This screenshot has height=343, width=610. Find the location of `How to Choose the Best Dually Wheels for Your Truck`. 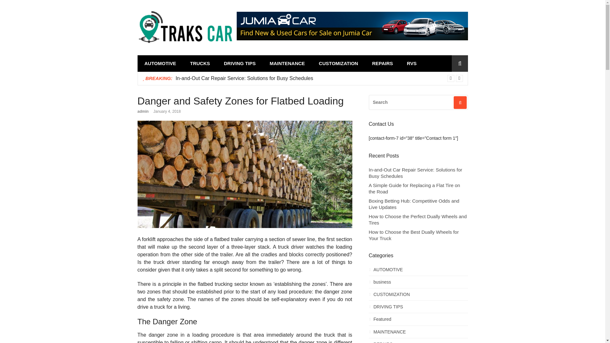

How to Choose the Best Dually Wheels for Your Truck is located at coordinates (418, 235).